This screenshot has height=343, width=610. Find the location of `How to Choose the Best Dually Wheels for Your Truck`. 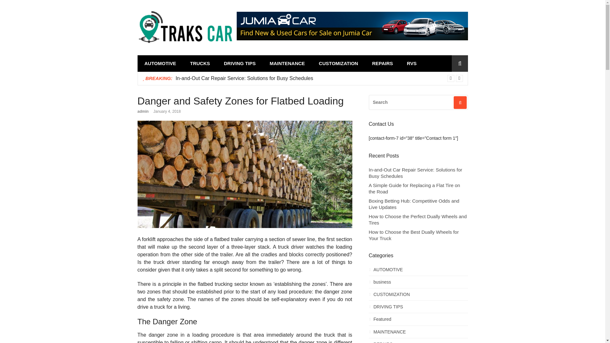

How to Choose the Best Dually Wheels for Your Truck is located at coordinates (418, 235).